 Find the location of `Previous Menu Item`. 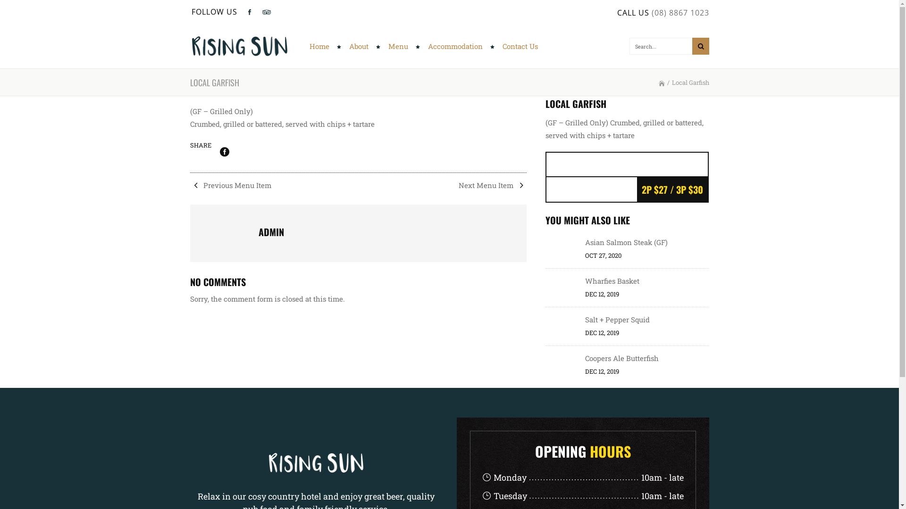

Previous Menu Item is located at coordinates (230, 185).